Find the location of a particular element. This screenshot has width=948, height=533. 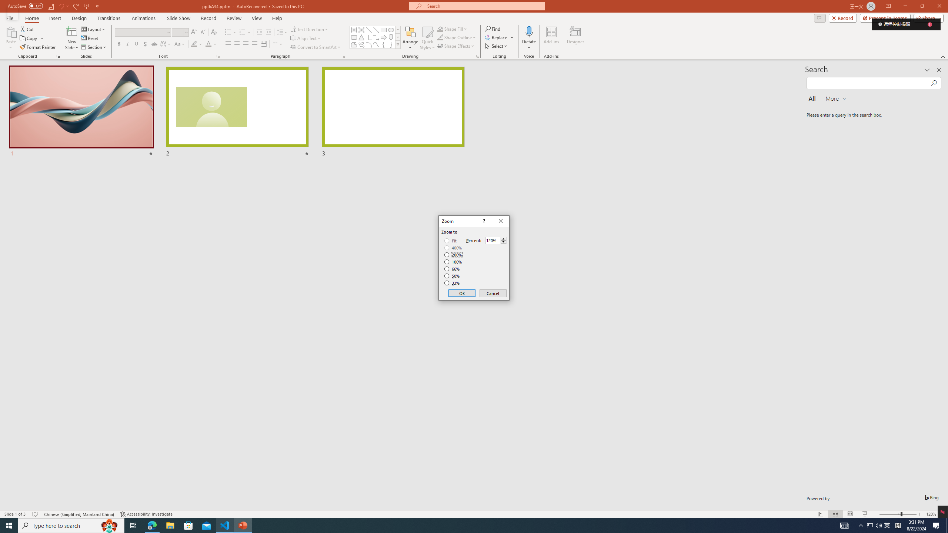

200% is located at coordinates (453, 255).